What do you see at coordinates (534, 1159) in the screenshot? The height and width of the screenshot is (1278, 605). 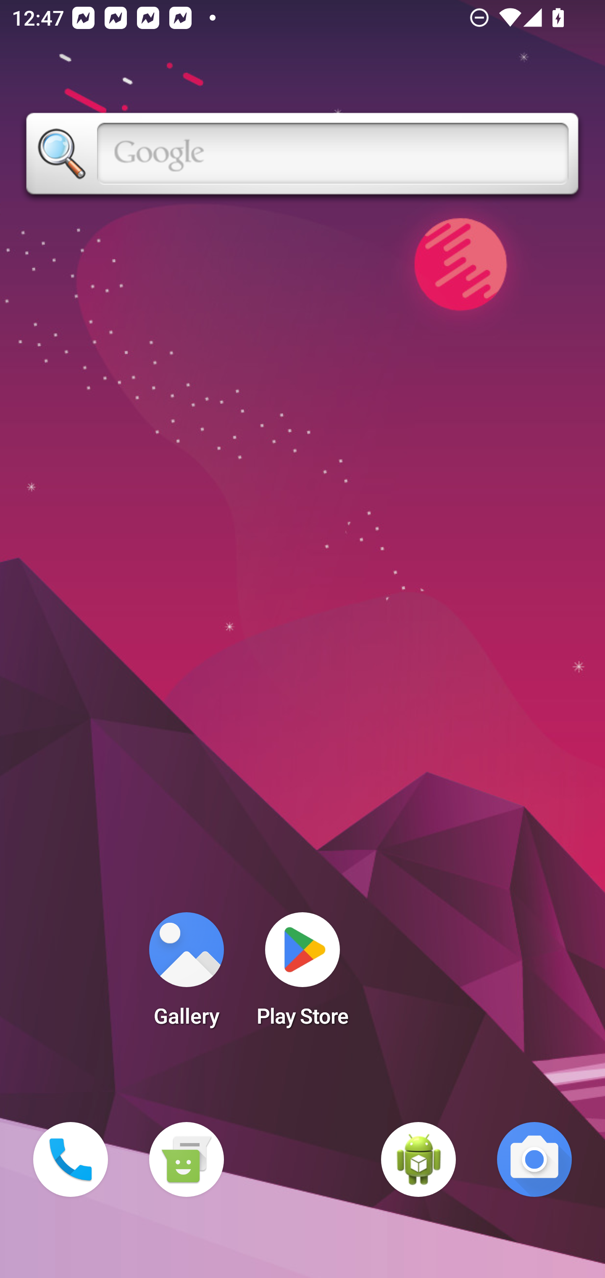 I see `Camera` at bounding box center [534, 1159].